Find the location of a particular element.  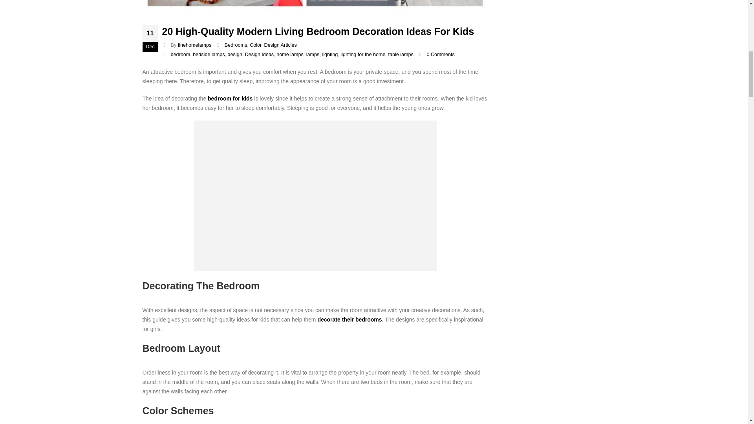

design is located at coordinates (235, 54).